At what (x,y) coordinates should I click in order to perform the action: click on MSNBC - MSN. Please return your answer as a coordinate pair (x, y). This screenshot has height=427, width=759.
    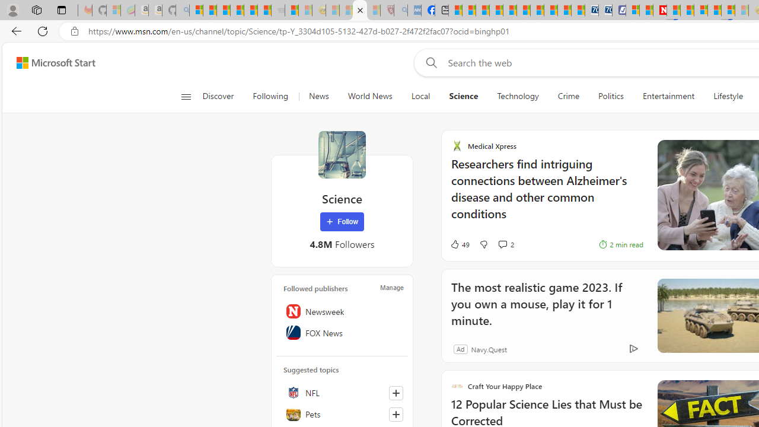
    Looking at the image, I should click on (455, 11).